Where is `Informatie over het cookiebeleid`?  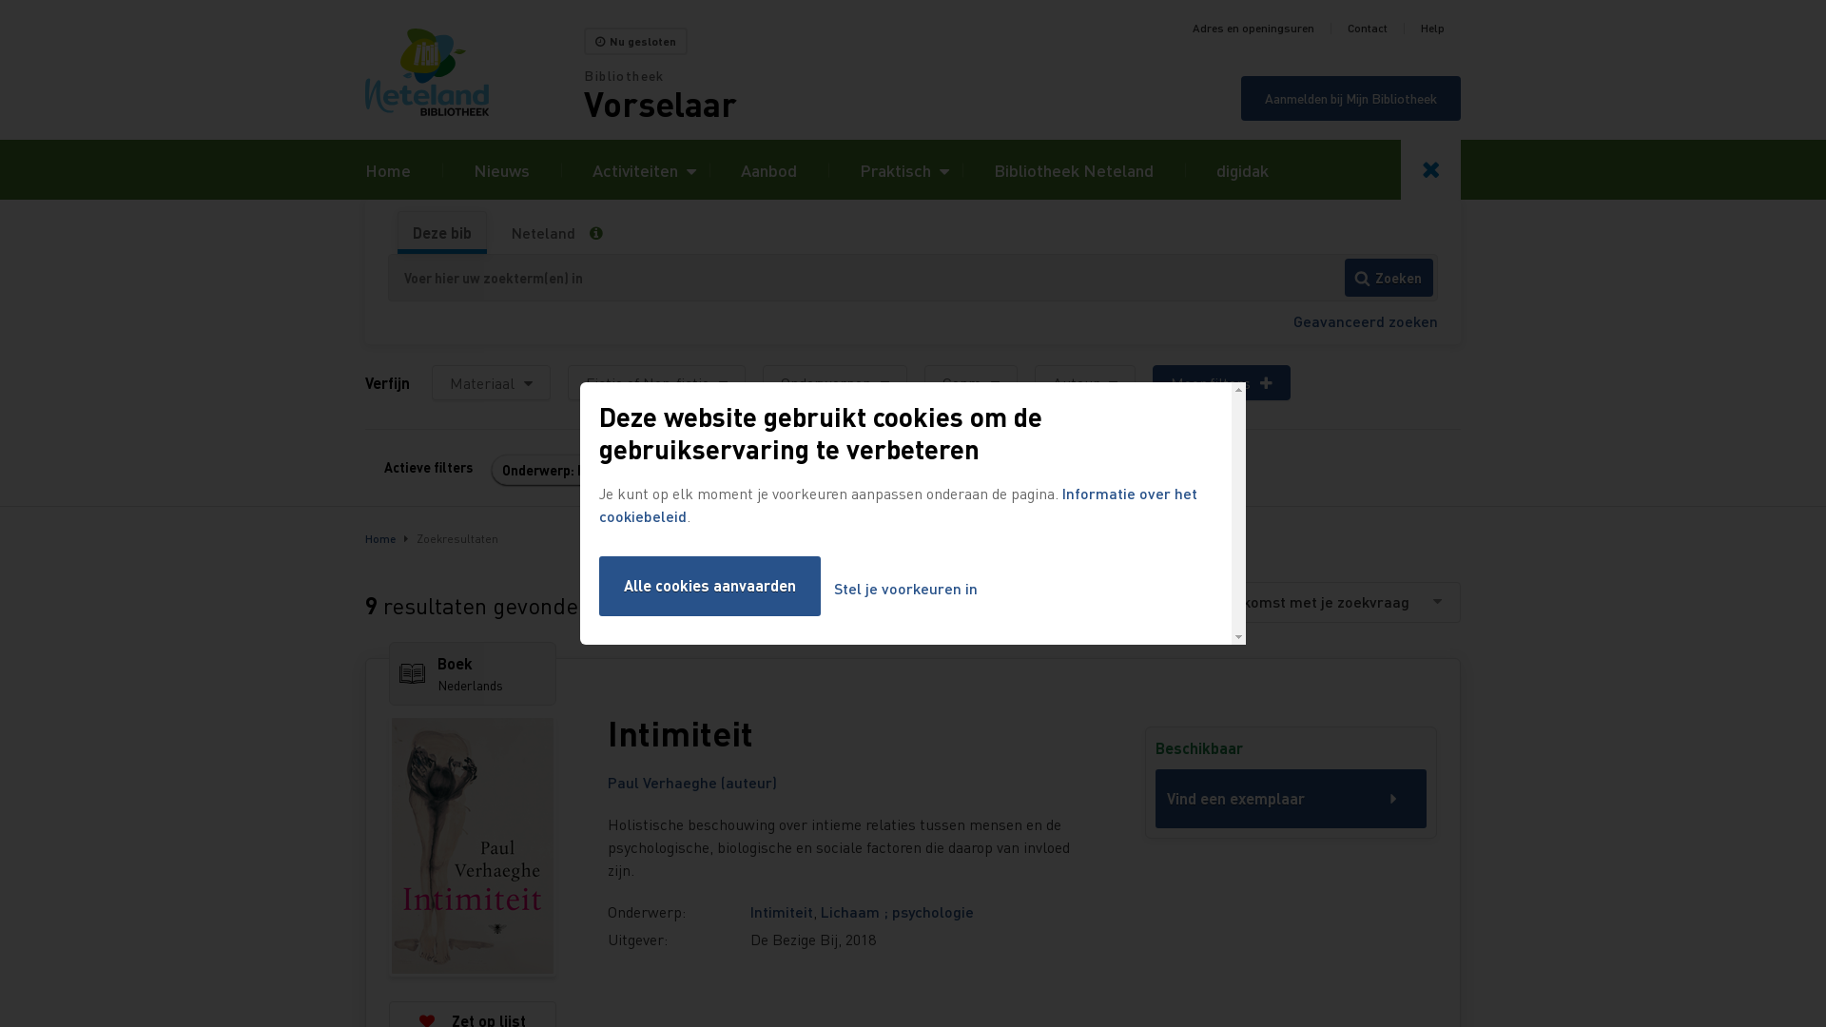
Informatie over het cookiebeleid is located at coordinates (898, 504).